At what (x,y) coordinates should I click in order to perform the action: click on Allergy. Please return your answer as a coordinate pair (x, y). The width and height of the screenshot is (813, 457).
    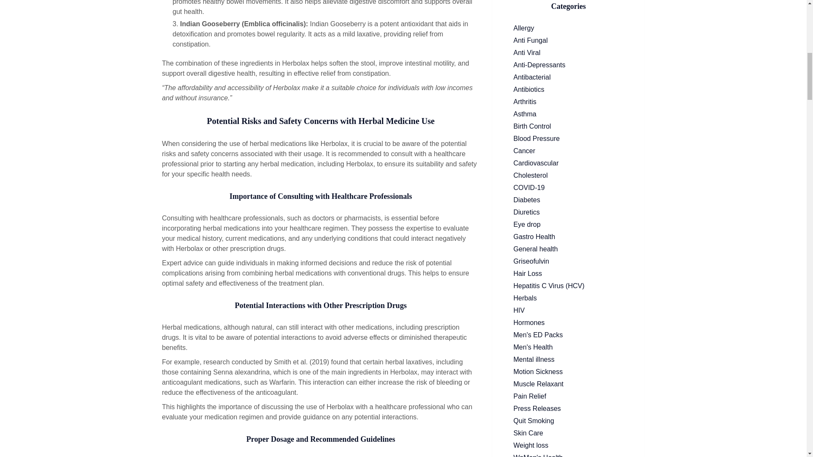
    Looking at the image, I should click on (568, 28).